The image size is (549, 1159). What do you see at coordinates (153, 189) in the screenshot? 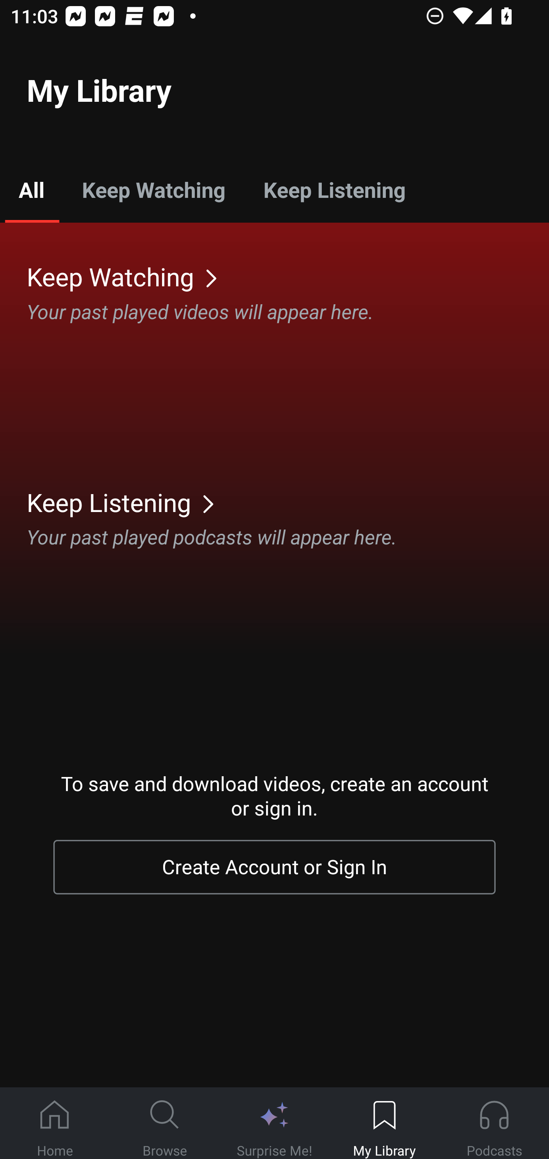
I see `Keep Watching` at bounding box center [153, 189].